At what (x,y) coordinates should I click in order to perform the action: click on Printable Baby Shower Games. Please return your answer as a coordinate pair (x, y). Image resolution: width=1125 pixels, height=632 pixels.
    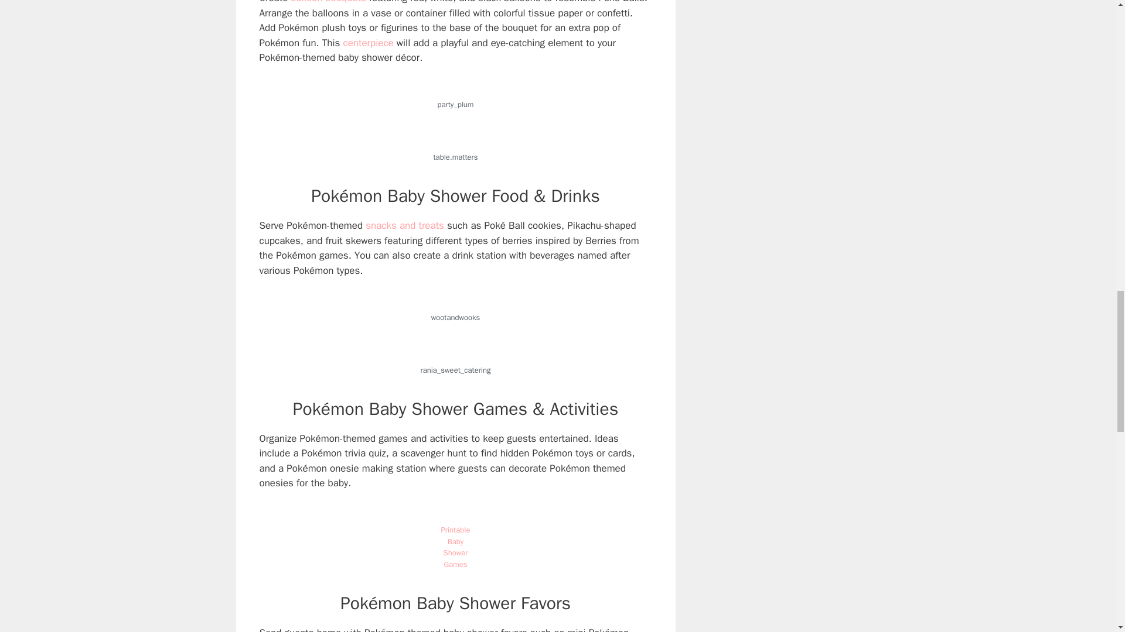
    Looking at the image, I should click on (455, 547).